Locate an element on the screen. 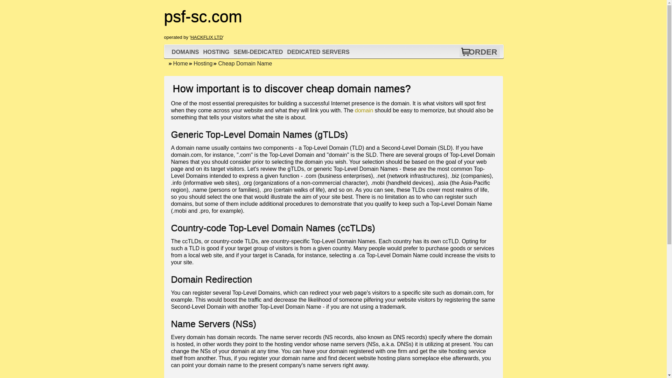 The width and height of the screenshot is (672, 378). ORDER is located at coordinates (483, 52).